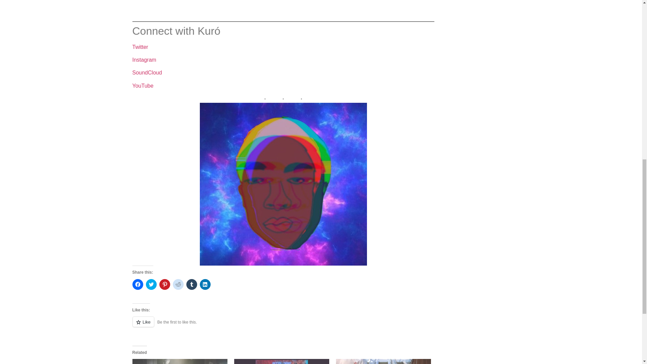  I want to click on Like or Reblog, so click(283, 326).